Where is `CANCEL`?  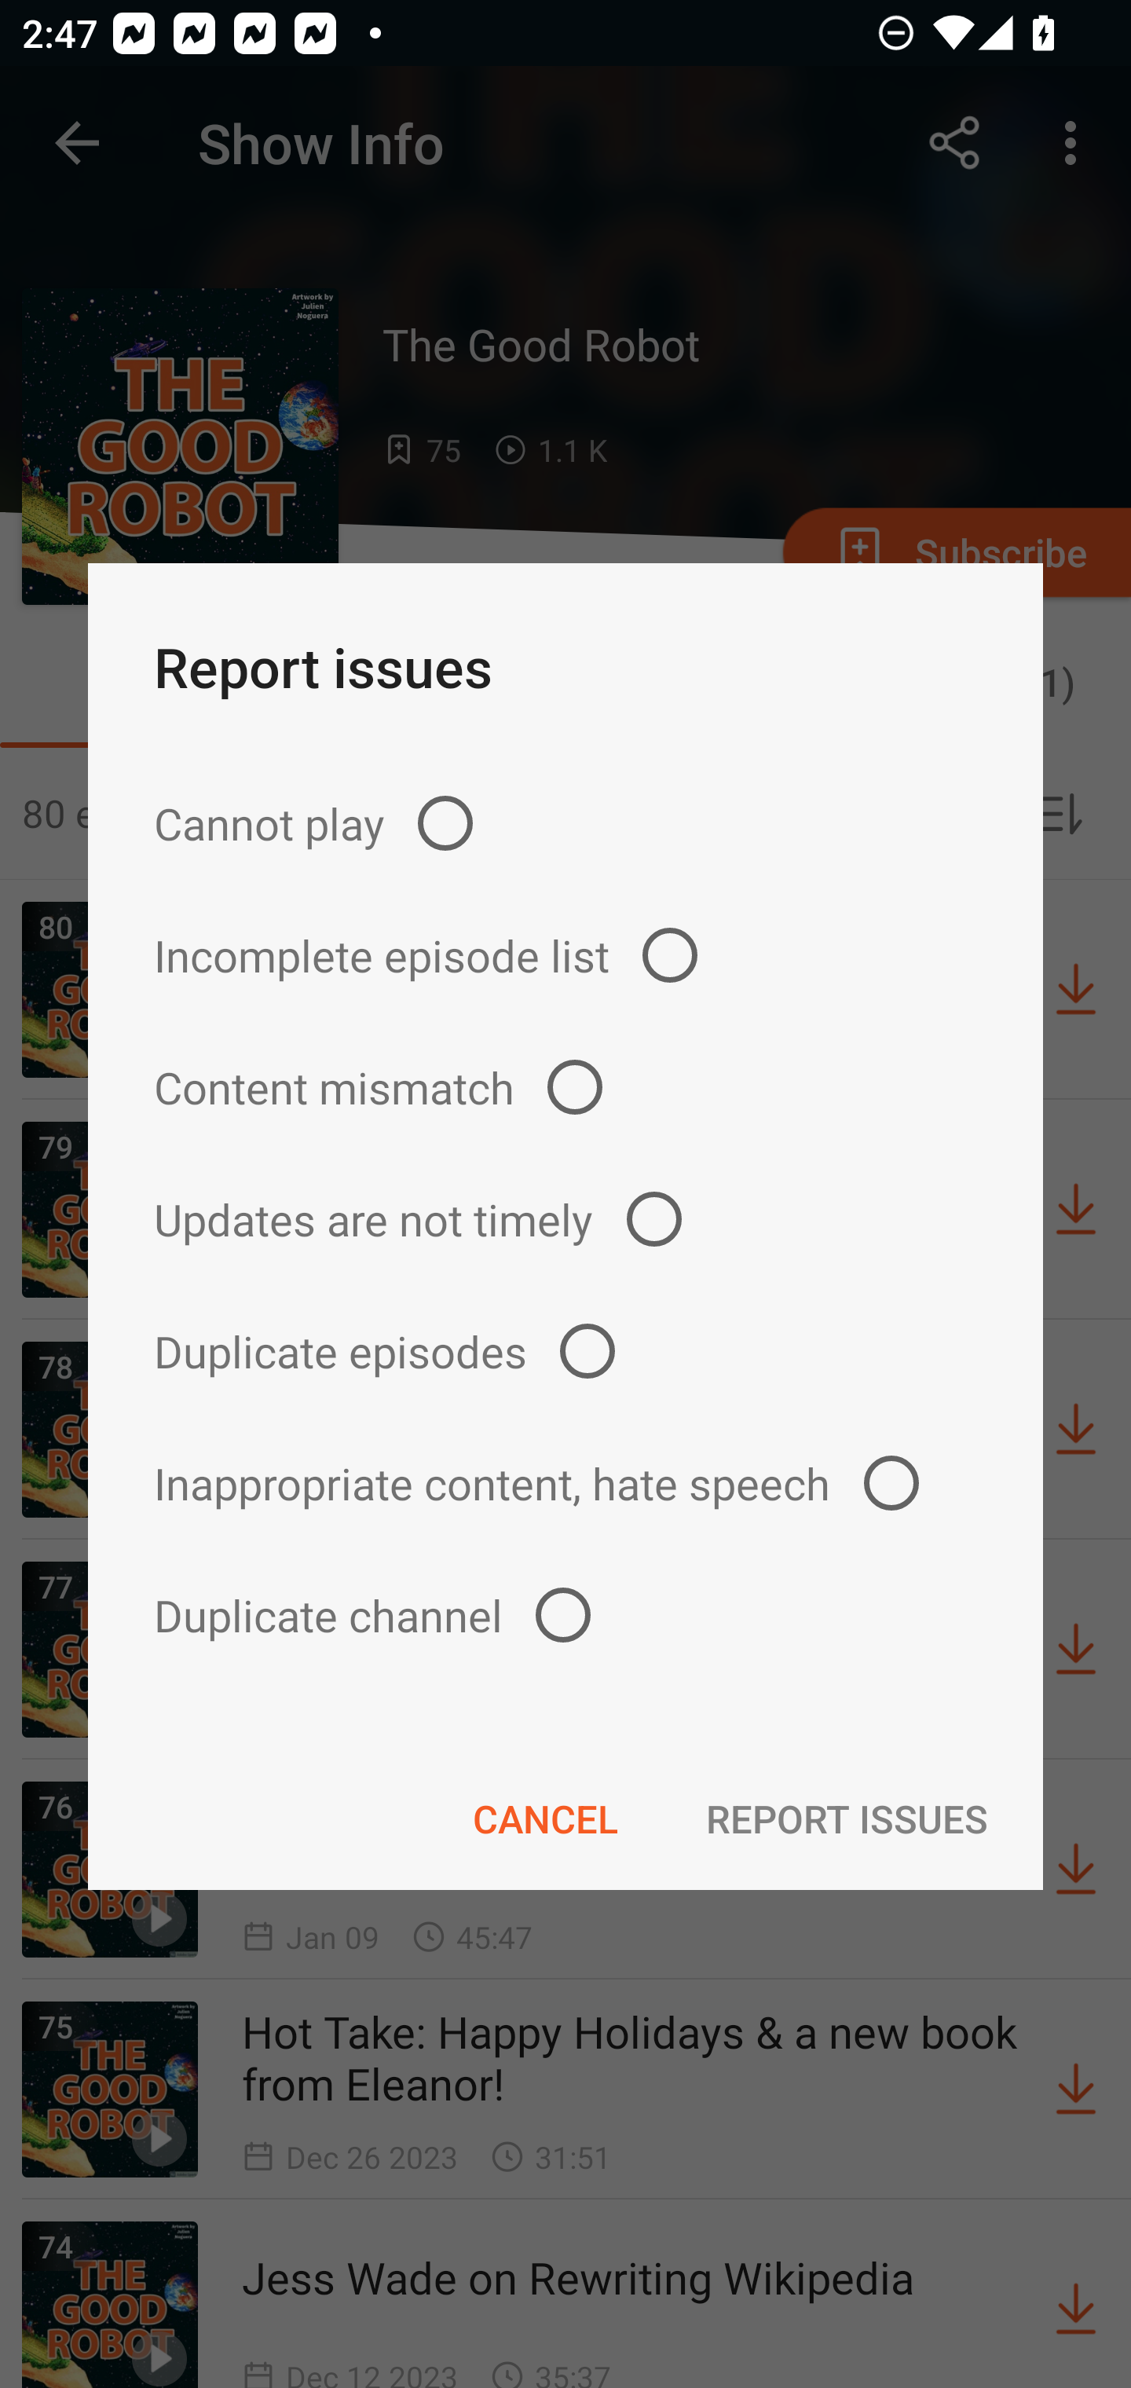
CANCEL is located at coordinates (544, 1818).